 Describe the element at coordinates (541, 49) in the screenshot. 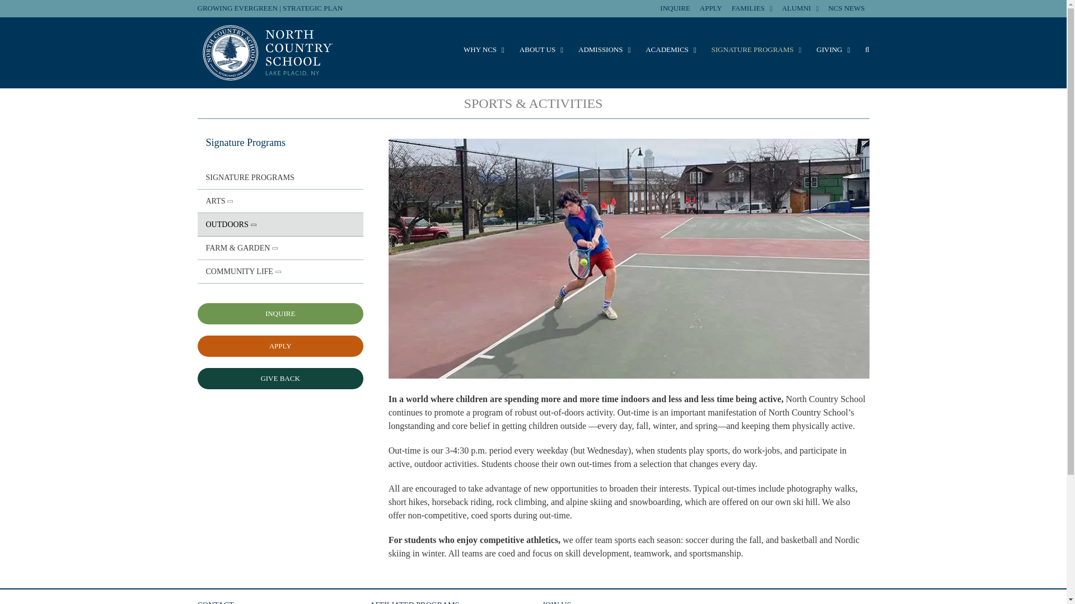

I see `ABOUT US` at that location.